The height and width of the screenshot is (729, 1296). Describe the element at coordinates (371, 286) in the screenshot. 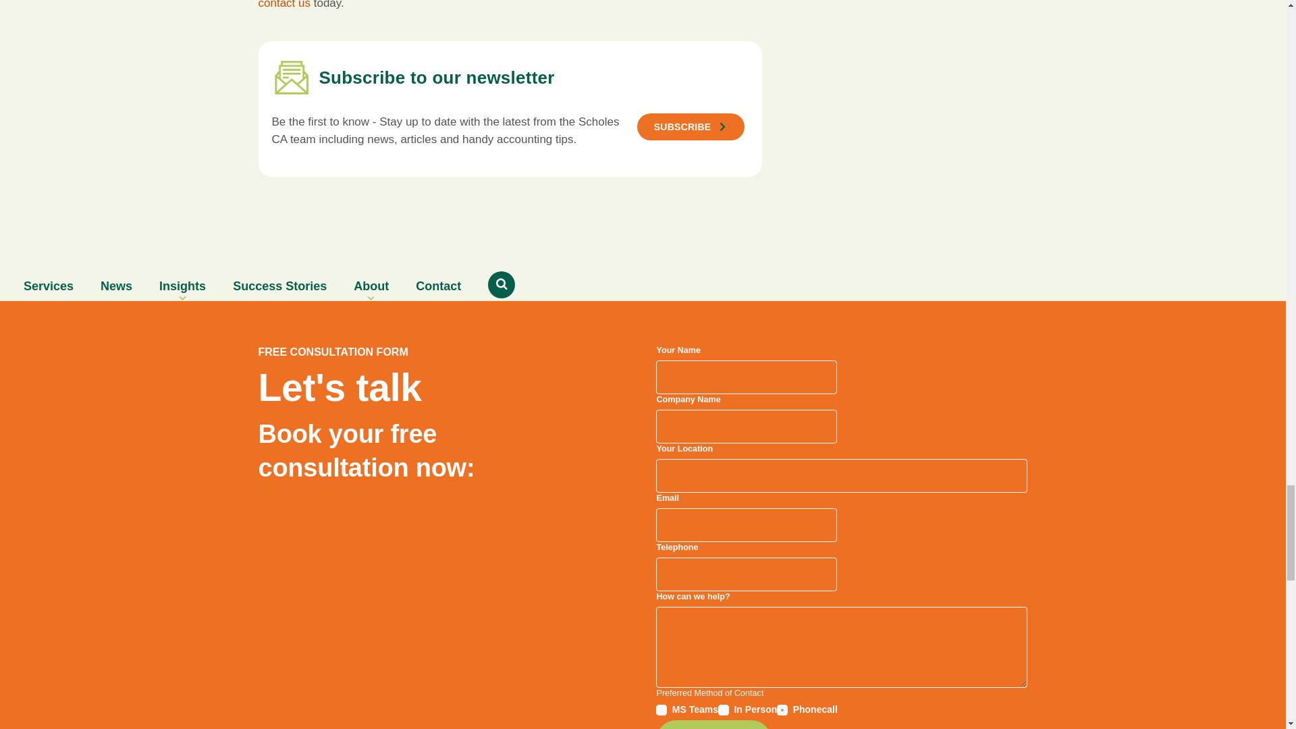

I see `About` at that location.